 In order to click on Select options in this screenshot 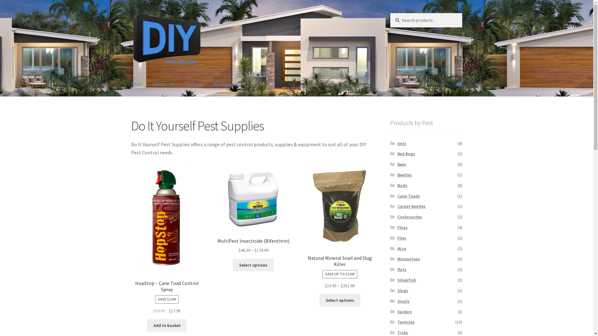, I will do `click(254, 265)`.